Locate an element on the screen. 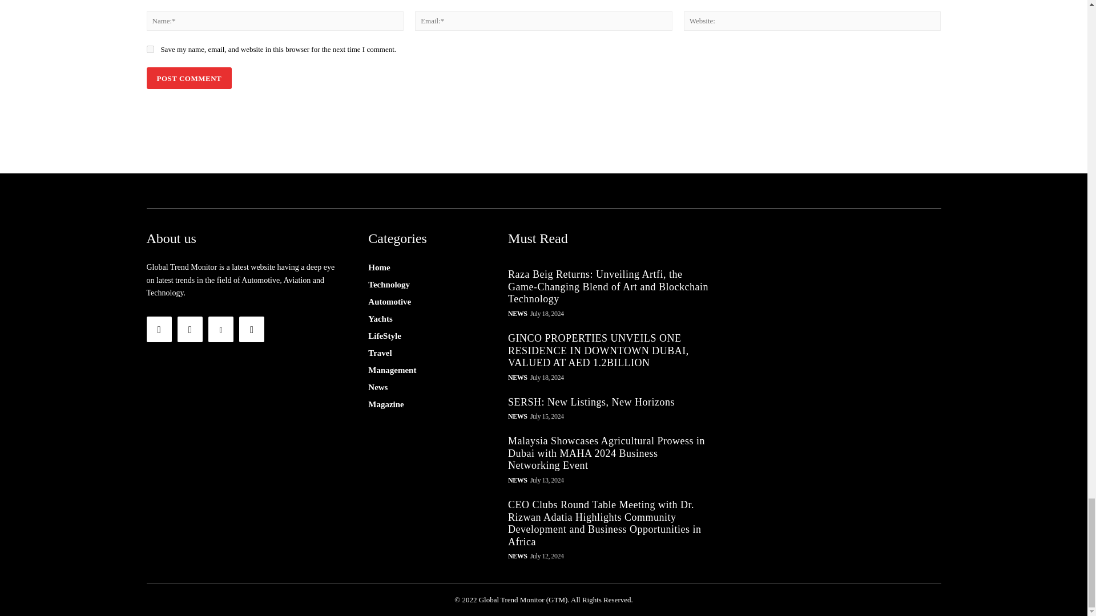 This screenshot has width=1096, height=616. yes is located at coordinates (150, 49).